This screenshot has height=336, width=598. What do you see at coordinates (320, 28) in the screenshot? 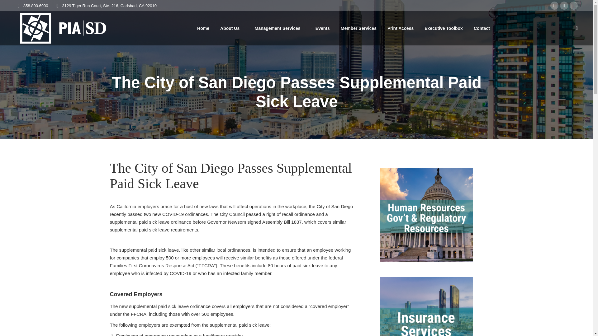
I see `Events` at bounding box center [320, 28].